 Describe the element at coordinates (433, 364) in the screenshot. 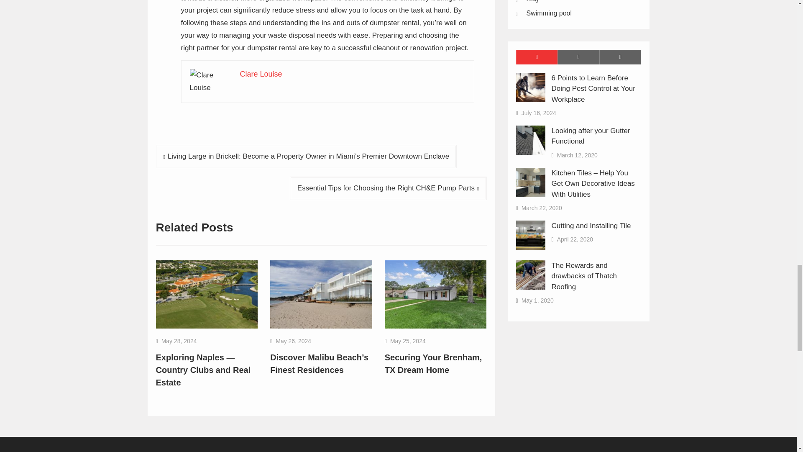

I see `Securing Your Brenham, TX Dream Home` at that location.